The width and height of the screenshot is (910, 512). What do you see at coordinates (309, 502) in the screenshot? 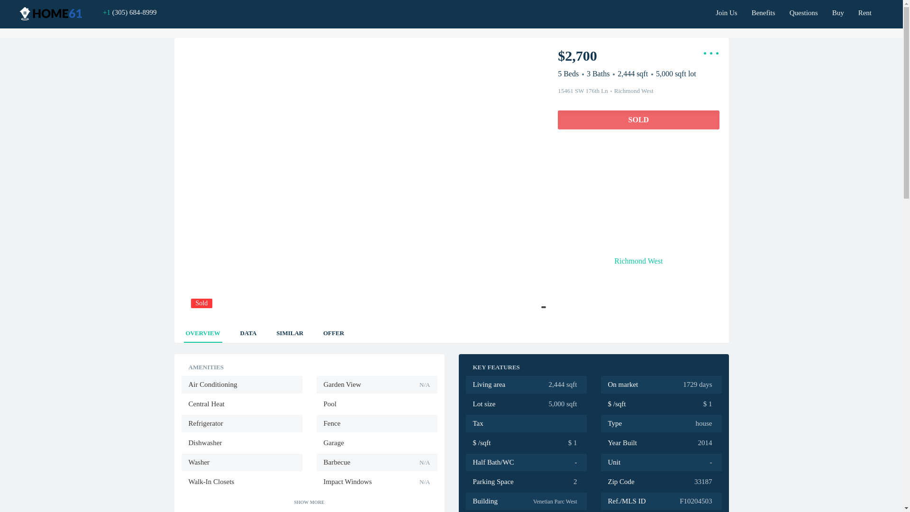
I see `SHOW MORE` at bounding box center [309, 502].